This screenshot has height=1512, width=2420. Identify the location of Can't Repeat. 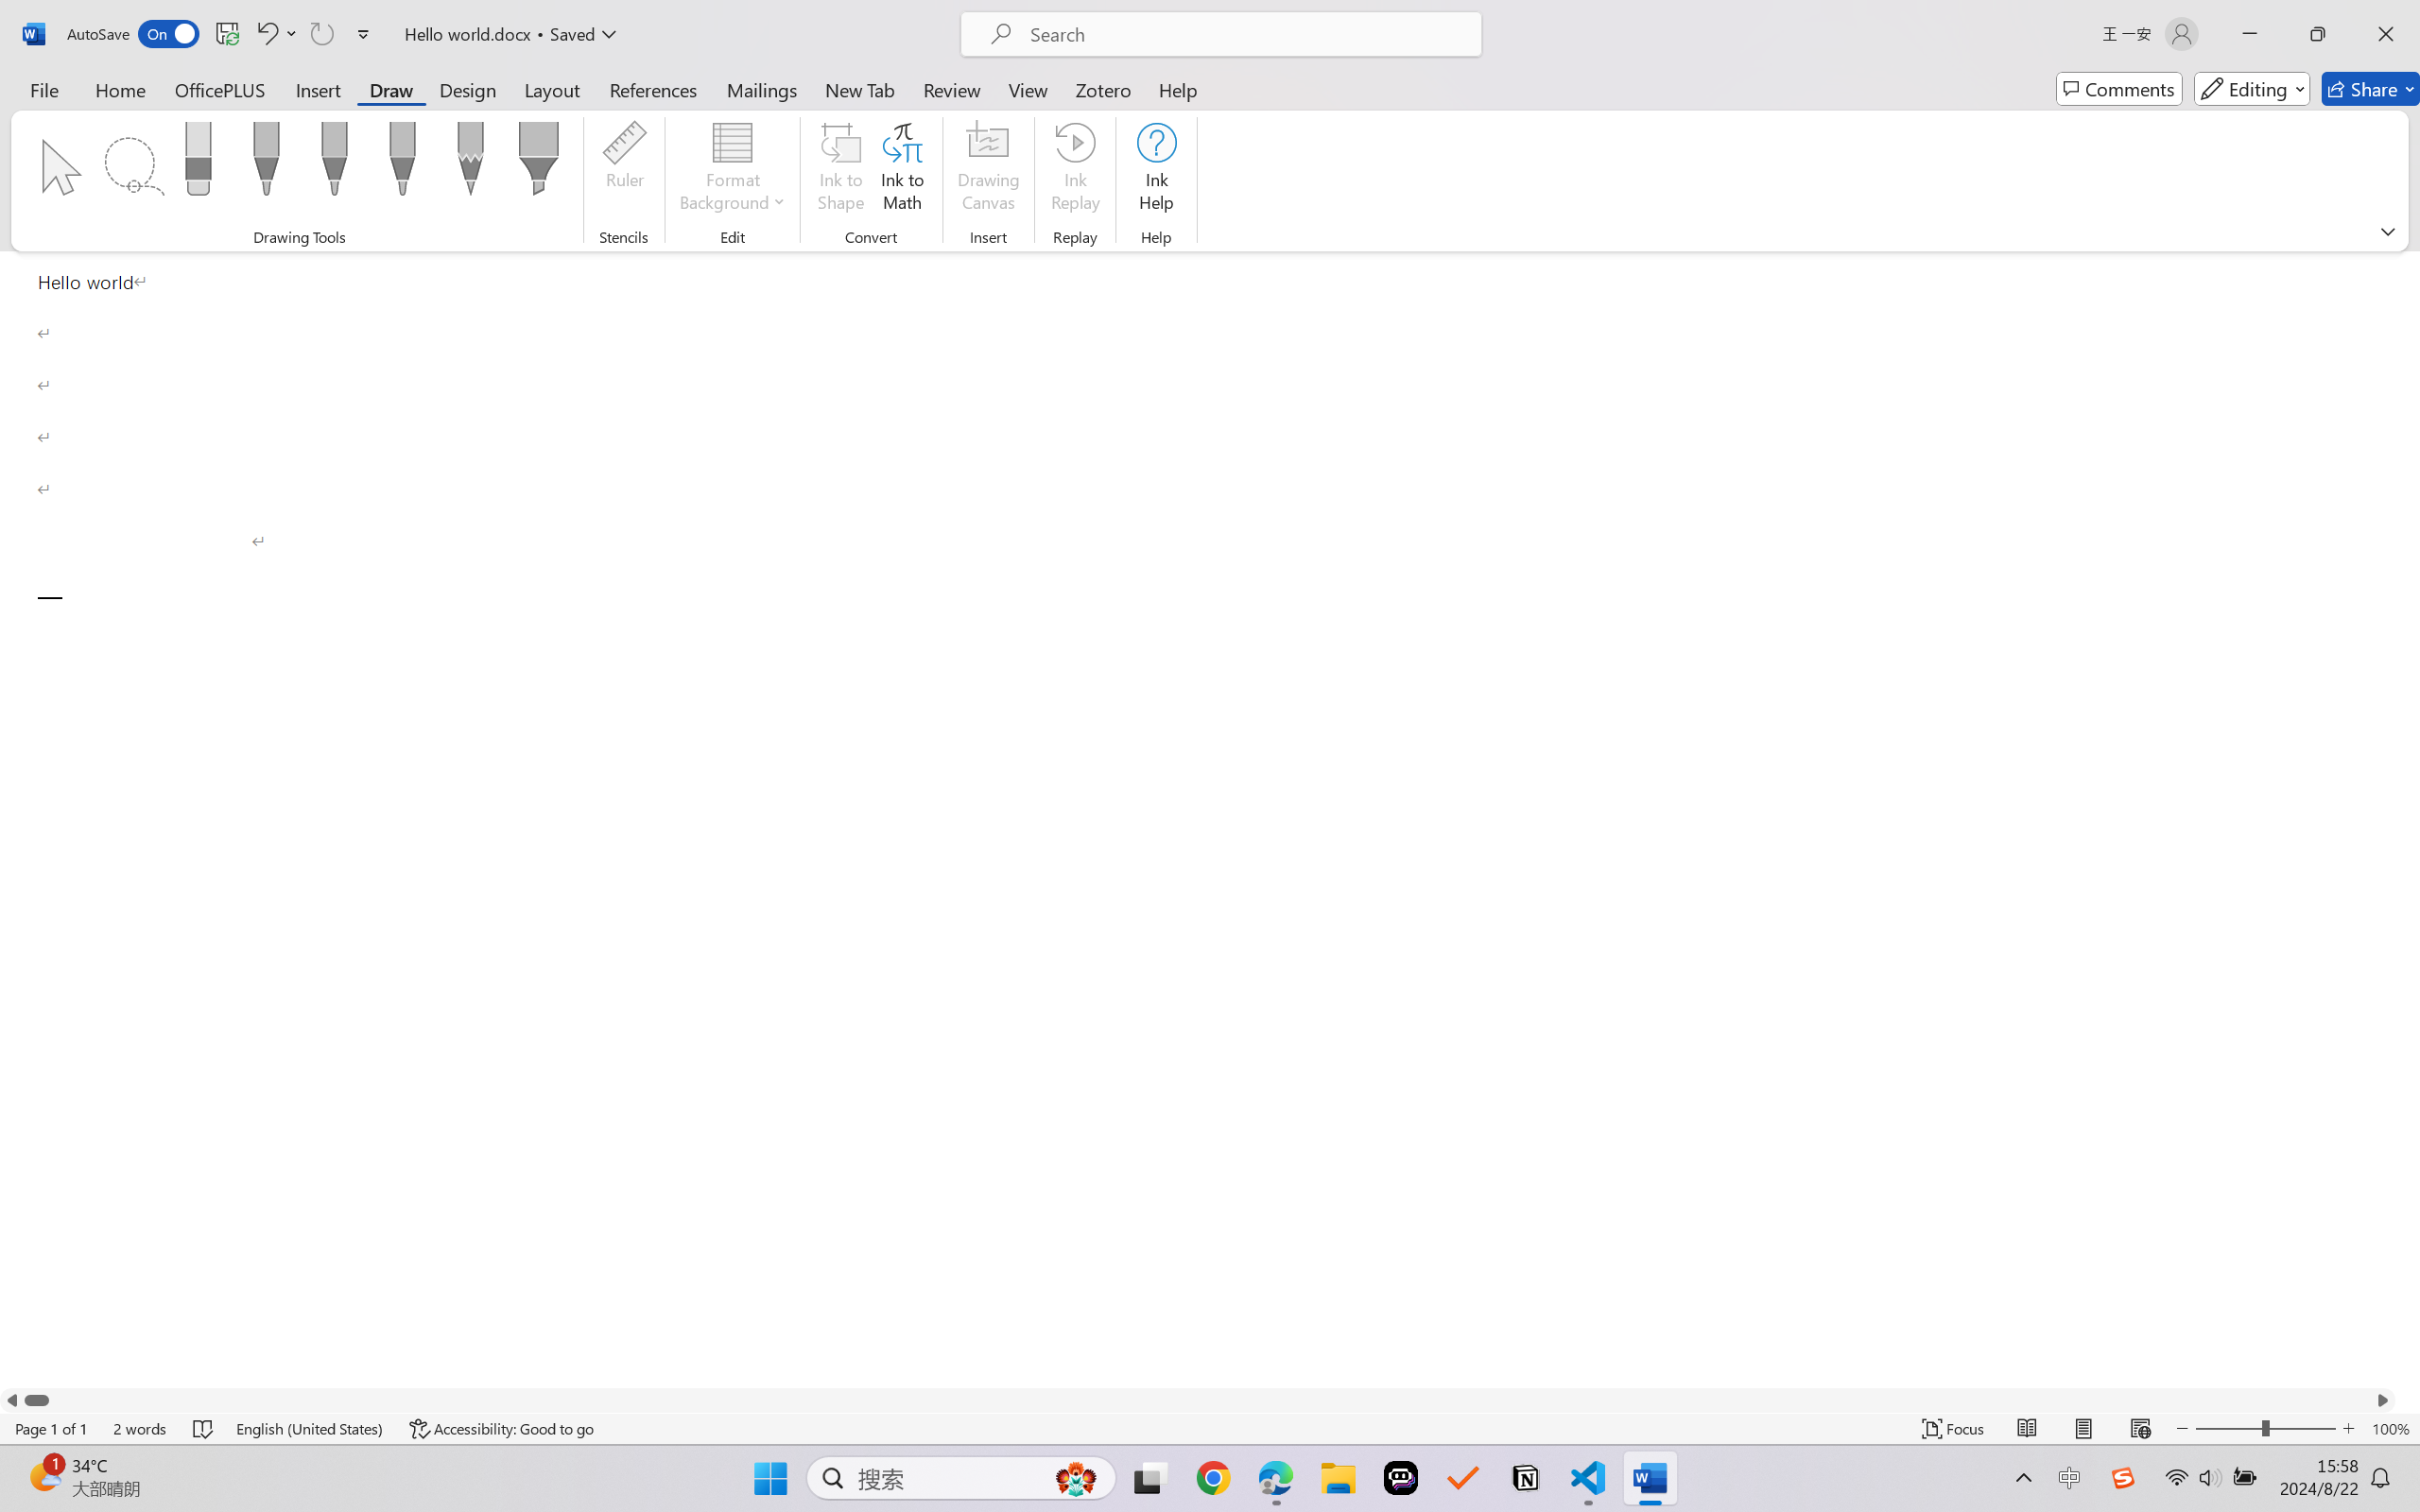
(321, 34).